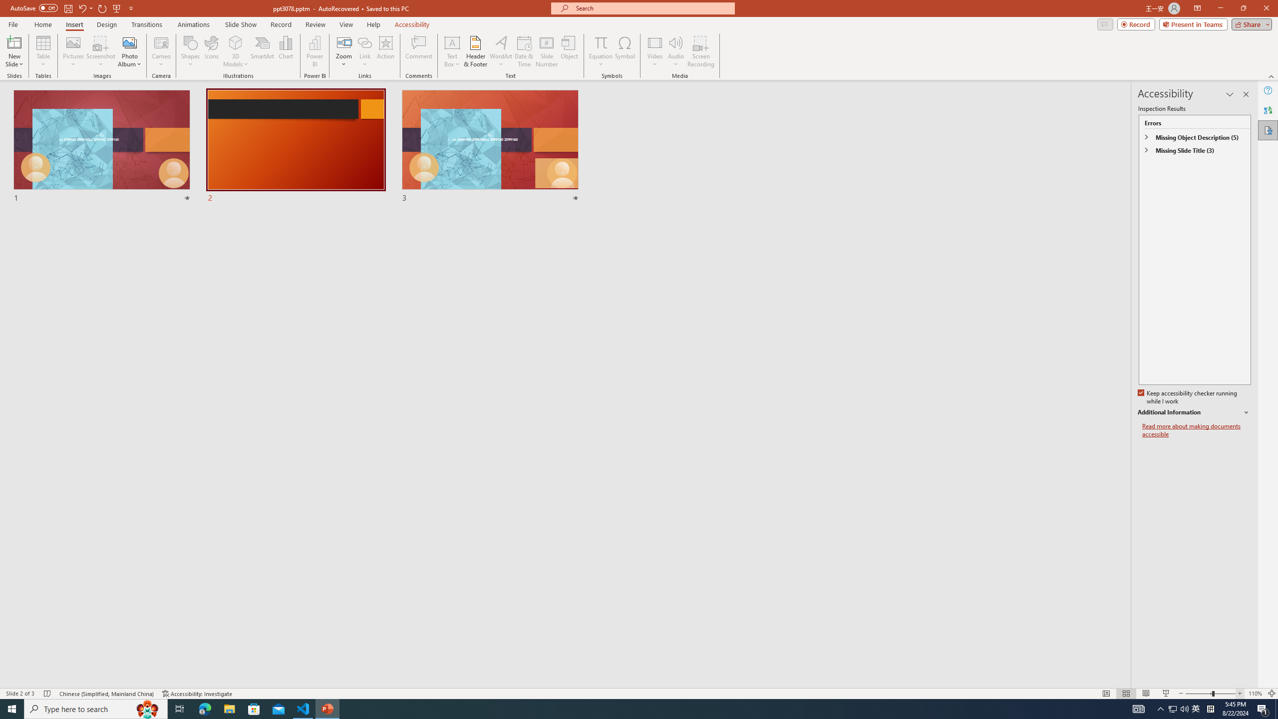 This screenshot has width=1278, height=719. Describe the element at coordinates (197, 694) in the screenshot. I see `Accessibility Checker Accessibility: Investigate` at that location.